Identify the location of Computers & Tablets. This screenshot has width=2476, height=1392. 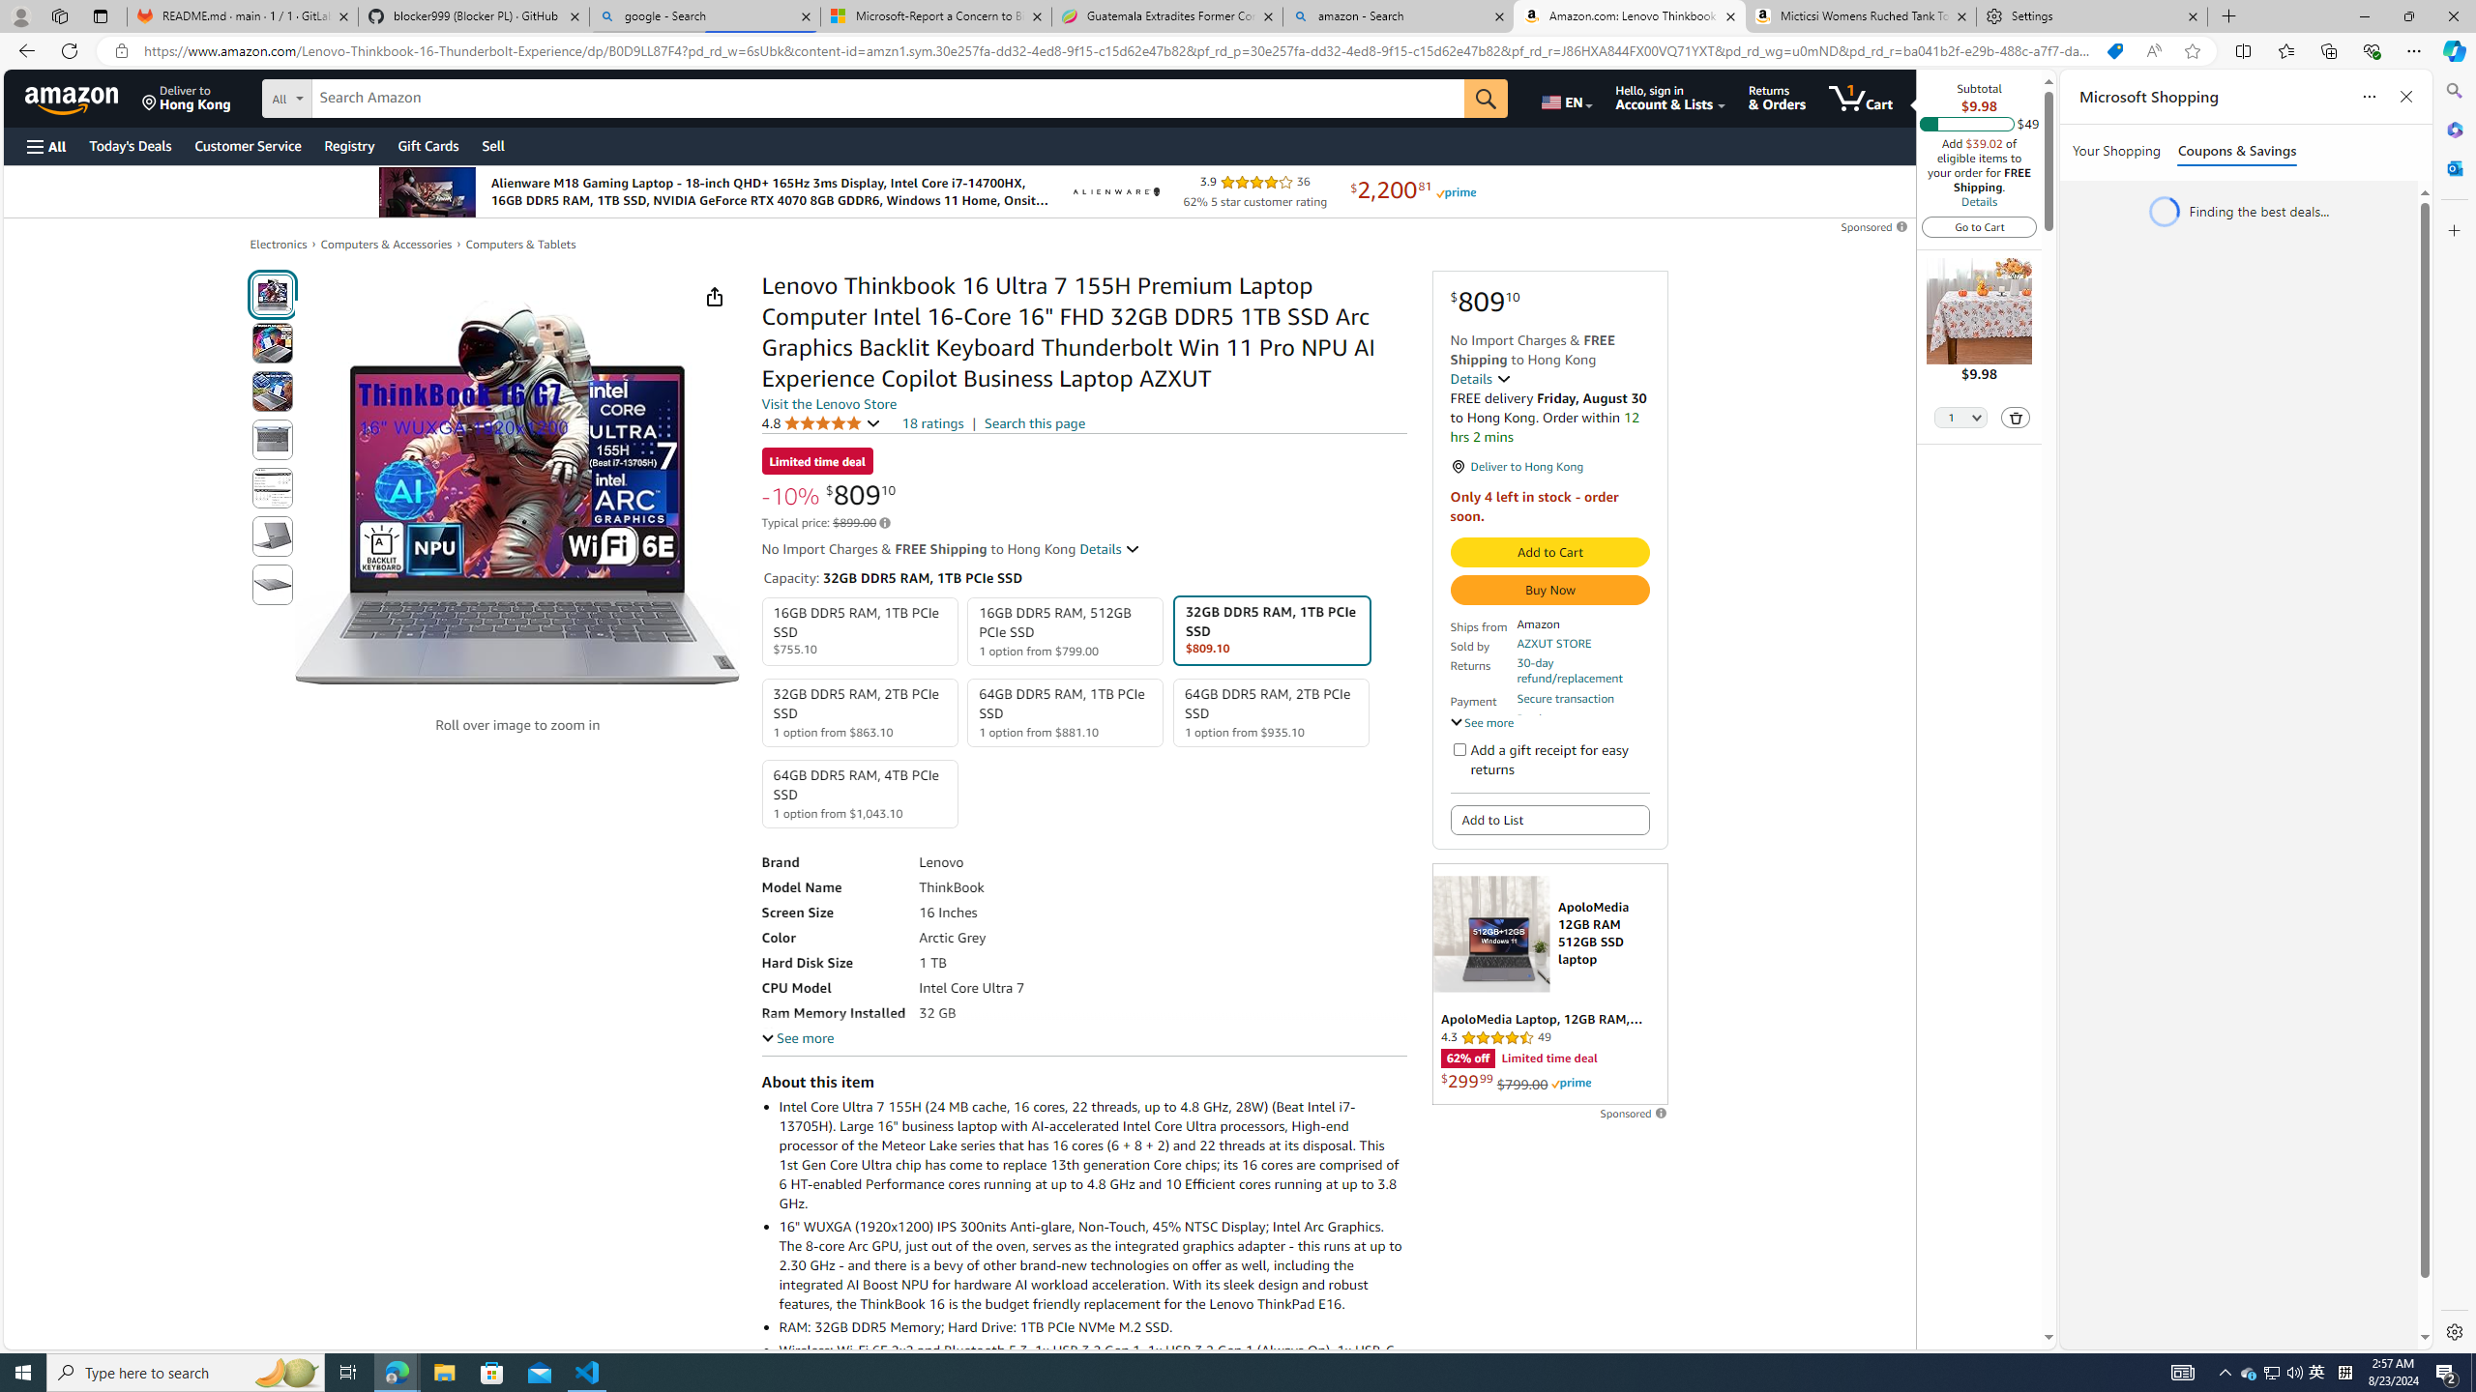
(520, 244).